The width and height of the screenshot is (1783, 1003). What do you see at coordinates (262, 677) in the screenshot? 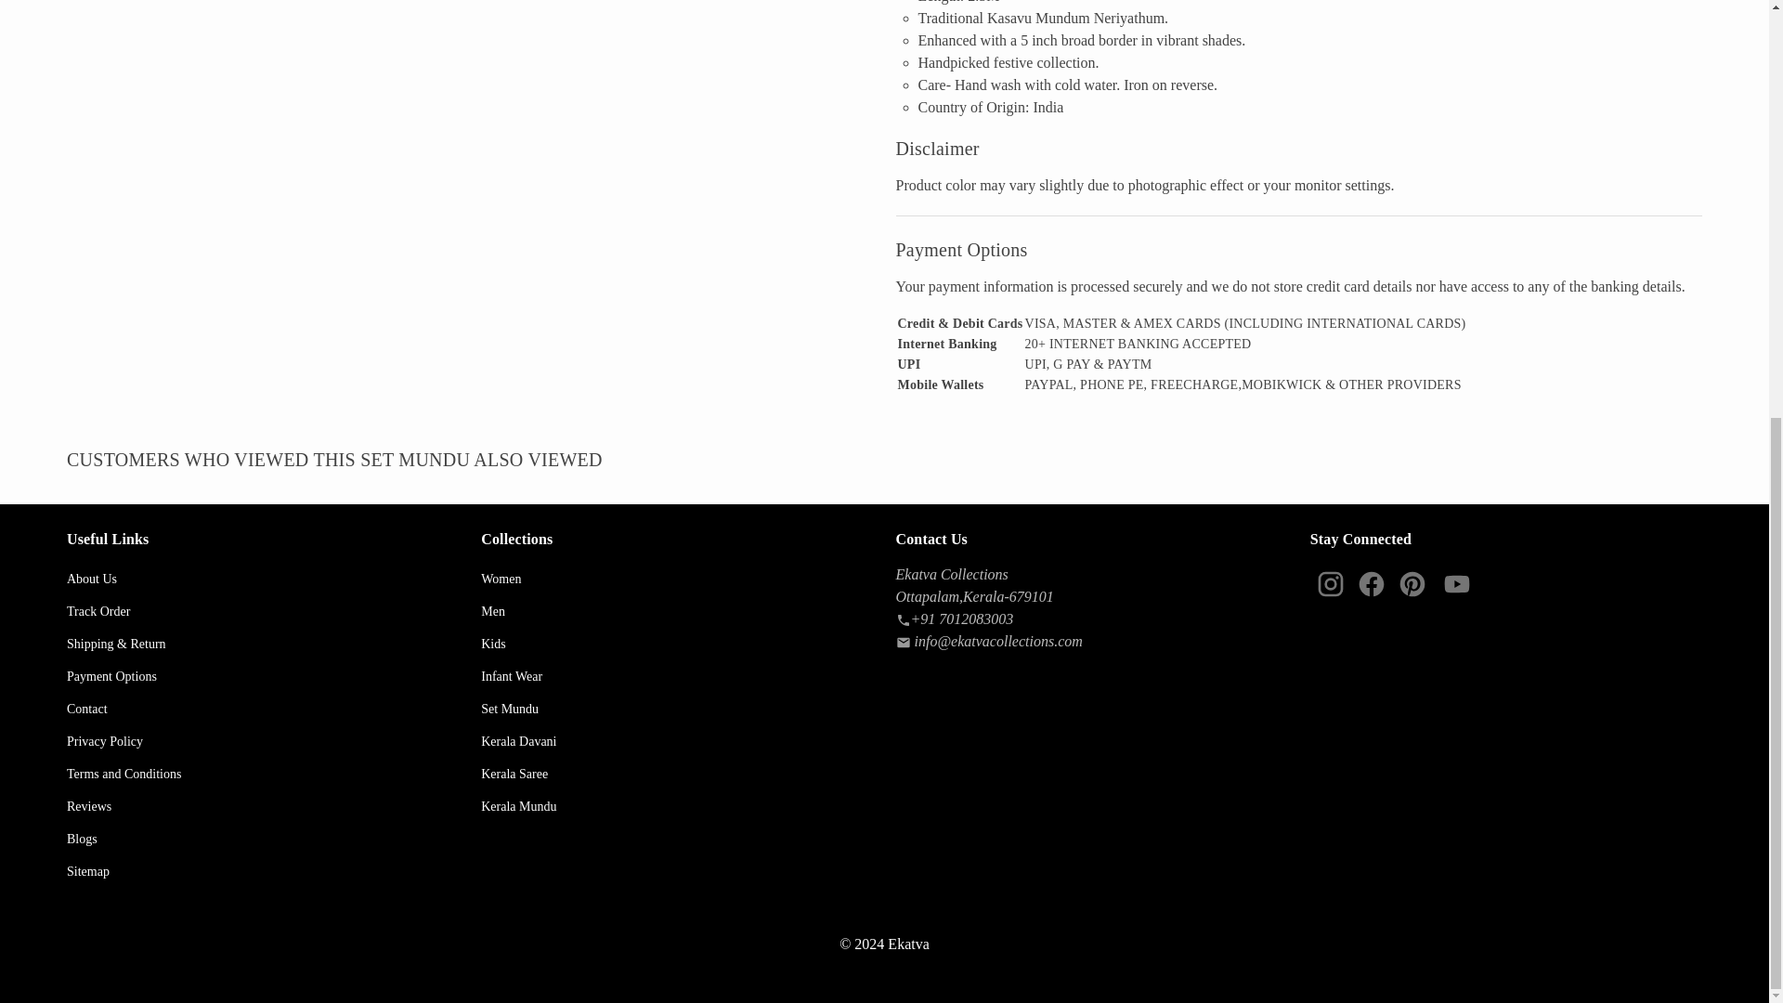
I see `Payment Options` at bounding box center [262, 677].